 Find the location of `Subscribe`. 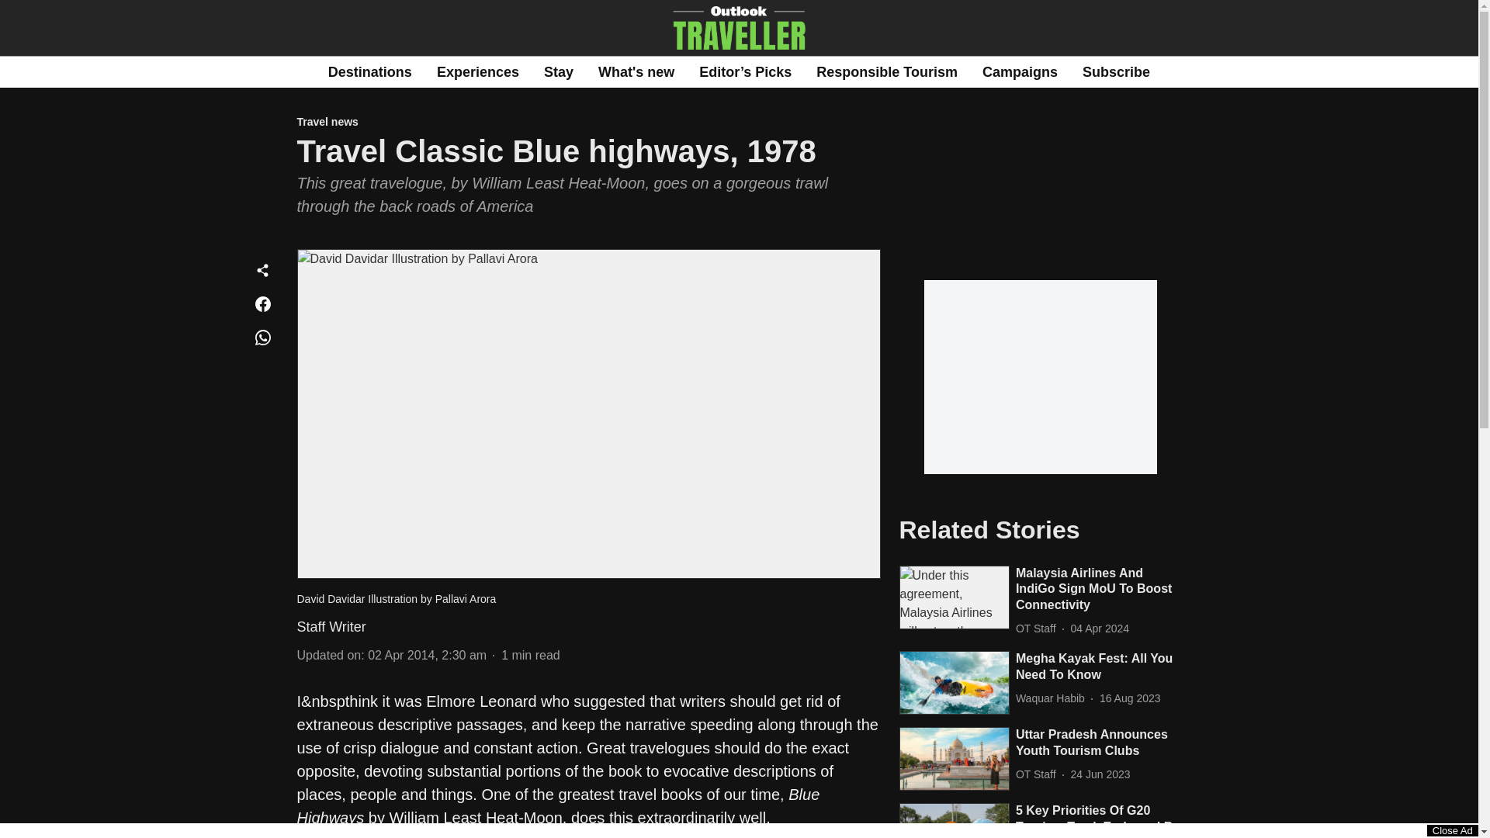

Subscribe is located at coordinates (1116, 71).